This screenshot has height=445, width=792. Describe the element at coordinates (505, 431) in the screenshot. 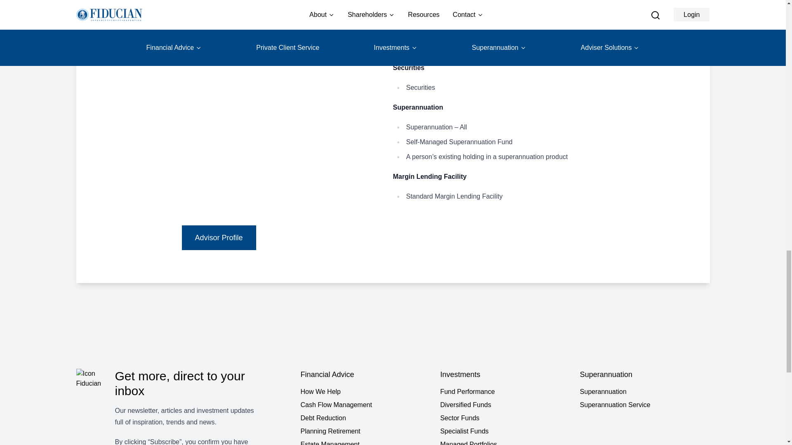

I see `Specialist Funds` at that location.